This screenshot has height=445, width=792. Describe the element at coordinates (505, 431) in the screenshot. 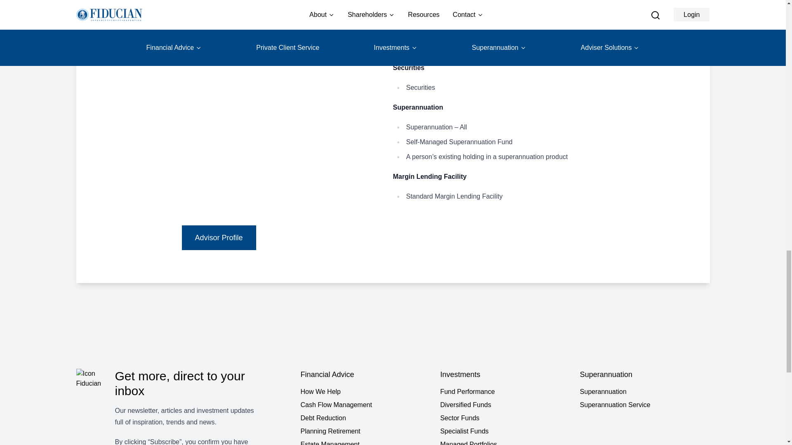

I see `Specialist Funds` at that location.